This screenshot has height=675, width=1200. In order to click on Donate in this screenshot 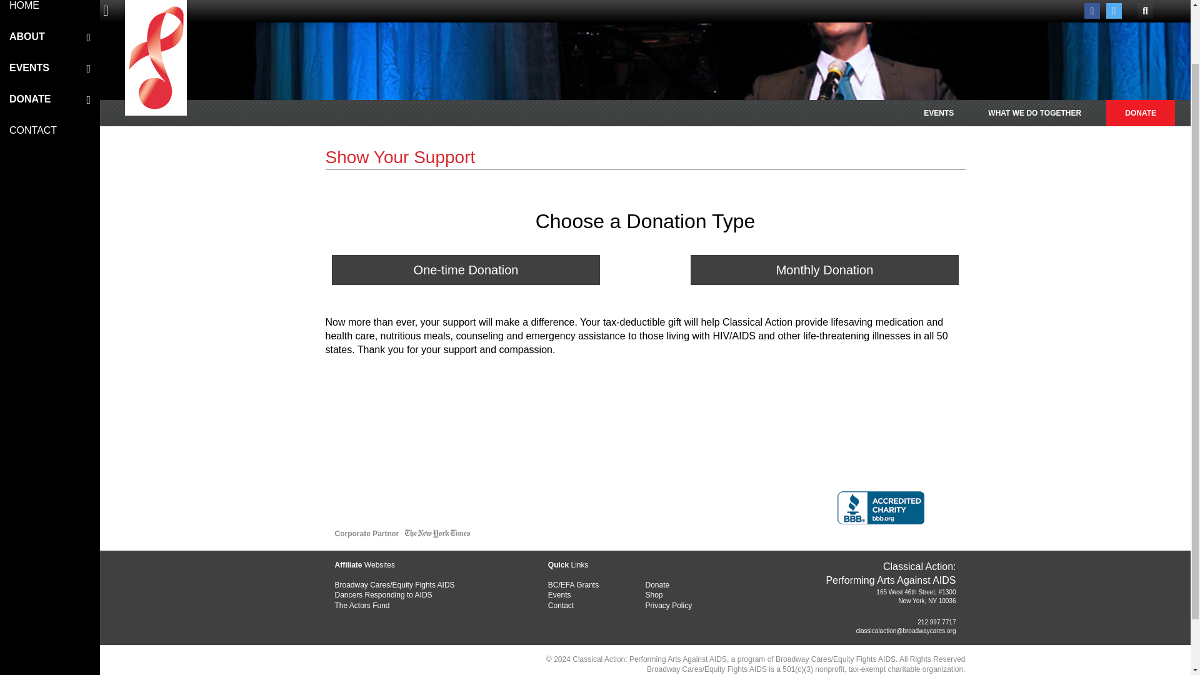, I will do `click(694, 585)`.